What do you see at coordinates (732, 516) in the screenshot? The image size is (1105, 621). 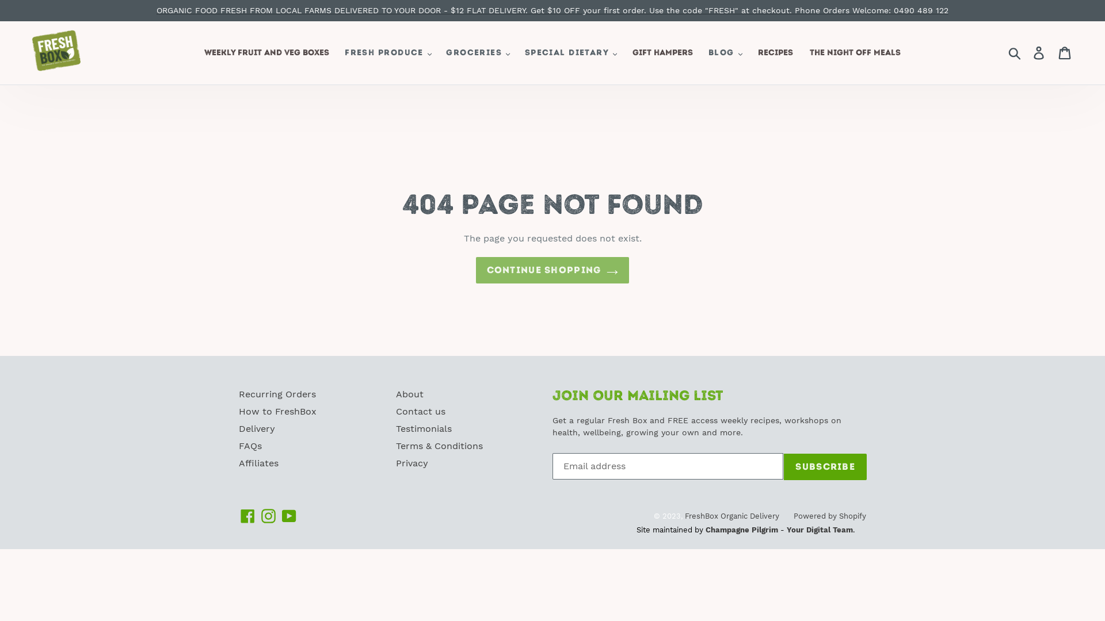 I see `FreshBox Organic Delivery` at bounding box center [732, 516].